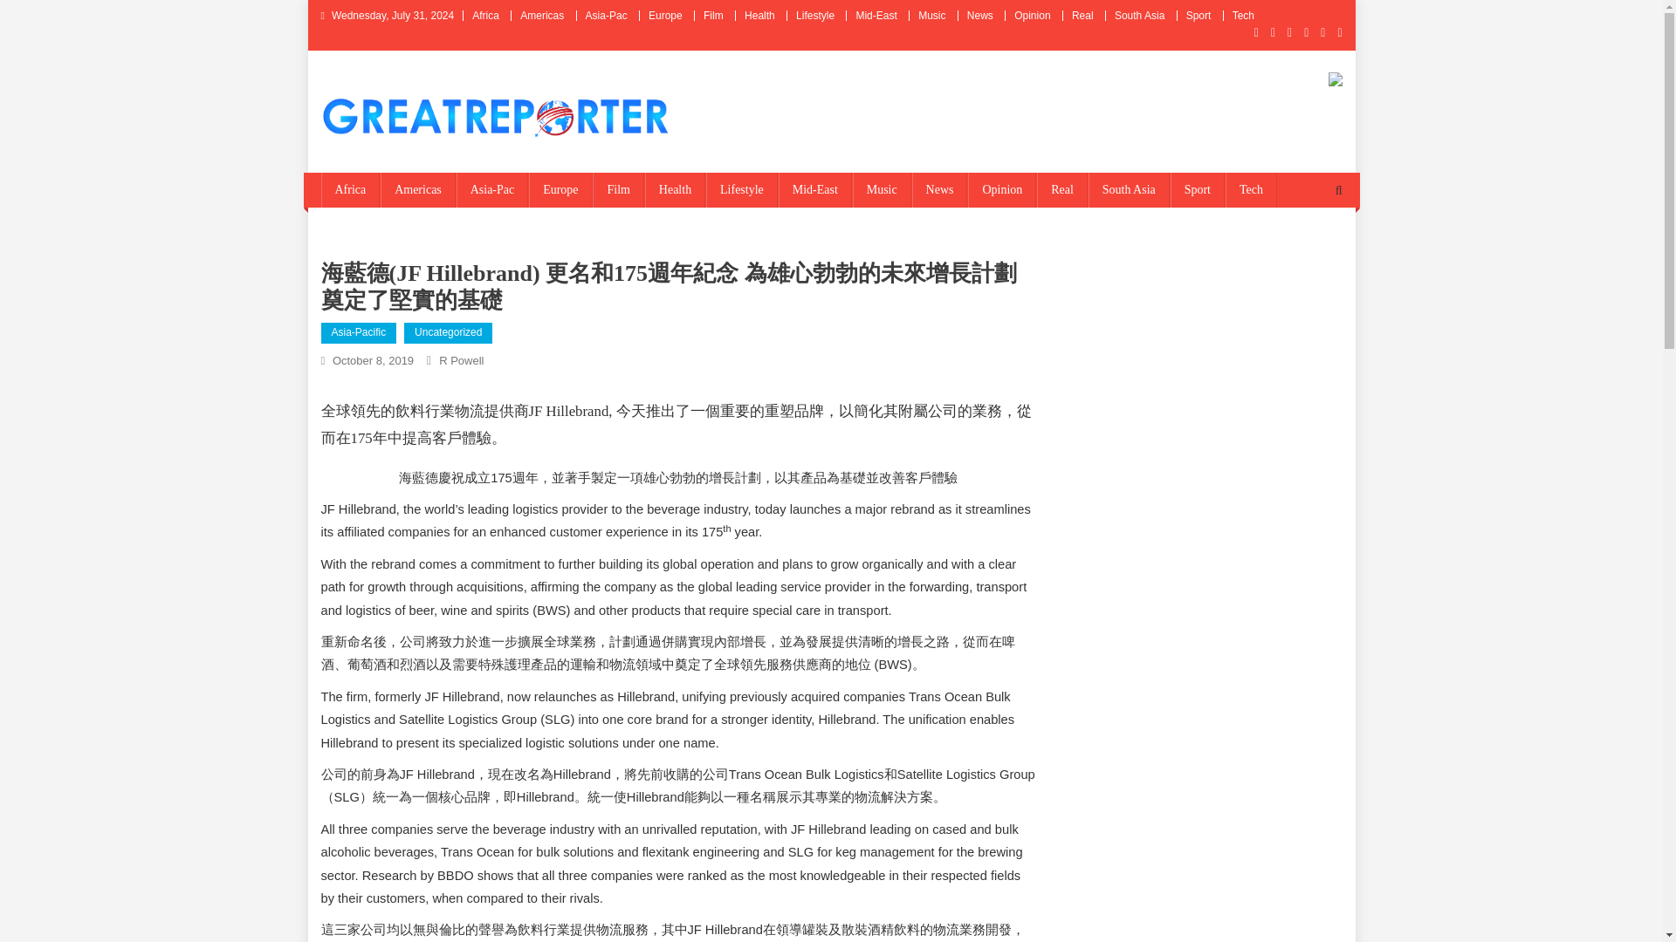 This screenshot has height=942, width=1676. Describe the element at coordinates (1129, 189) in the screenshot. I see `South Asia` at that location.